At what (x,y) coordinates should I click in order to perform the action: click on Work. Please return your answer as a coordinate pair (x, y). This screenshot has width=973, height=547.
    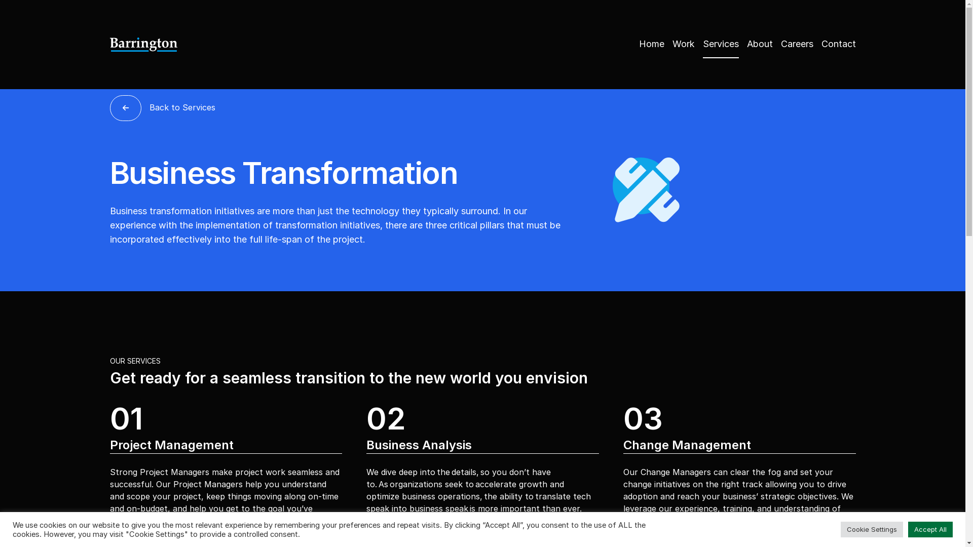
    Looking at the image, I should click on (683, 44).